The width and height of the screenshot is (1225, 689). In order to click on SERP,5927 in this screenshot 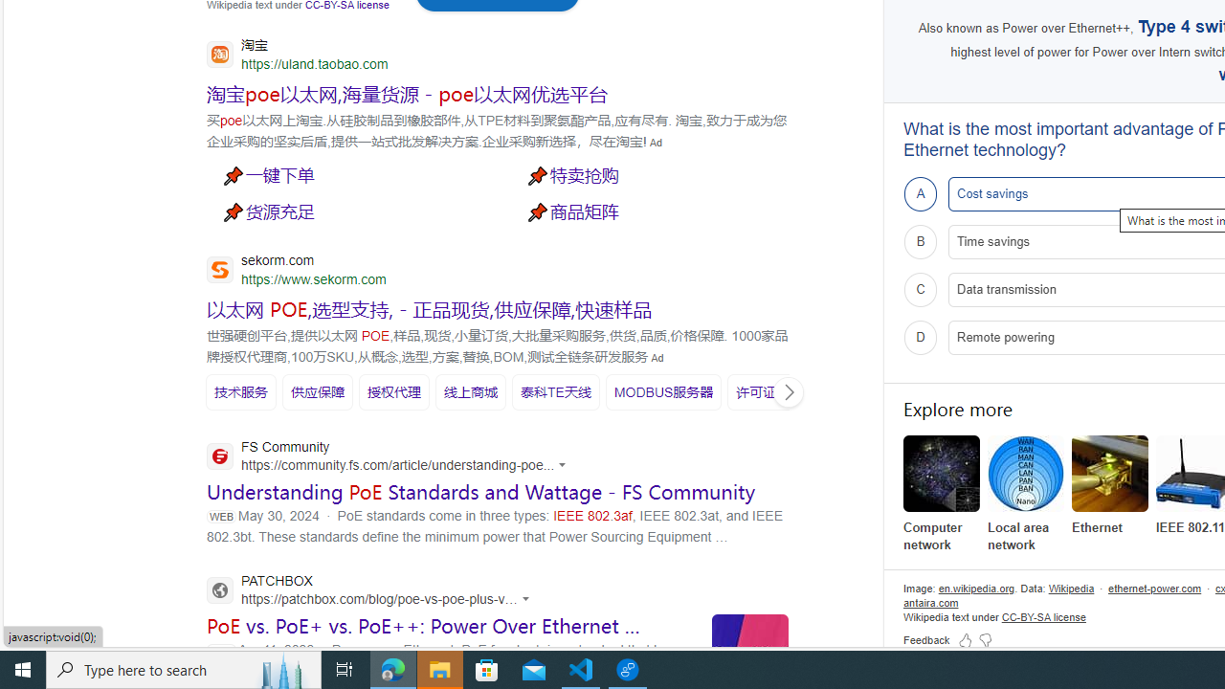, I will do `click(318, 392)`.